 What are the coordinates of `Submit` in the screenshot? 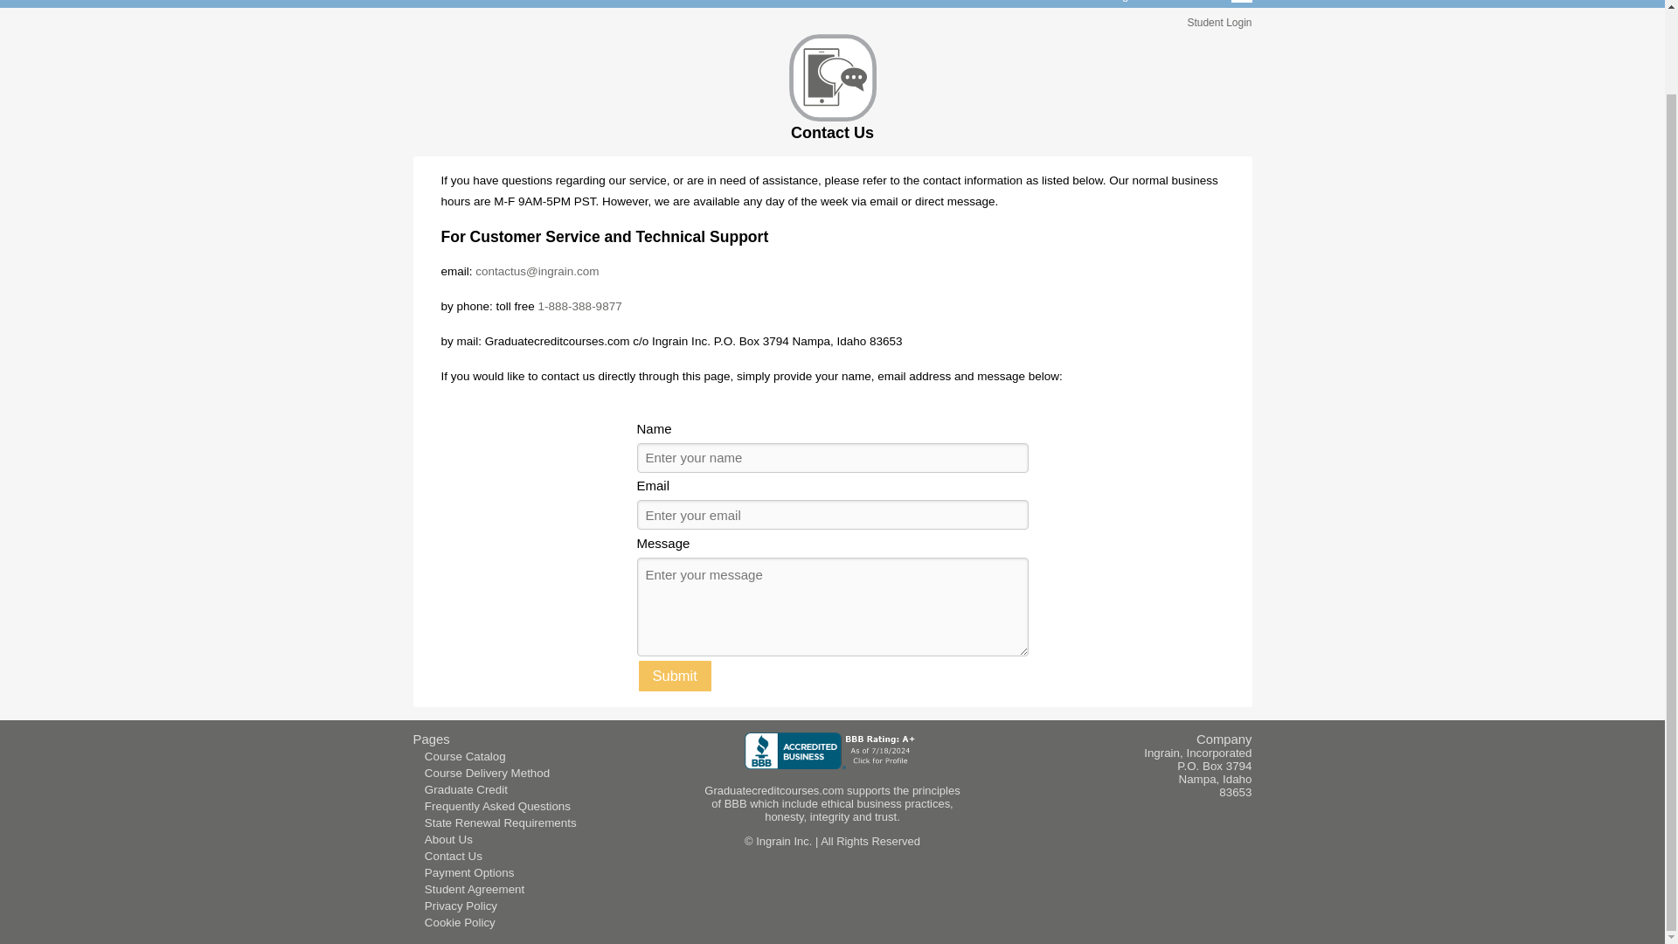 It's located at (673, 675).